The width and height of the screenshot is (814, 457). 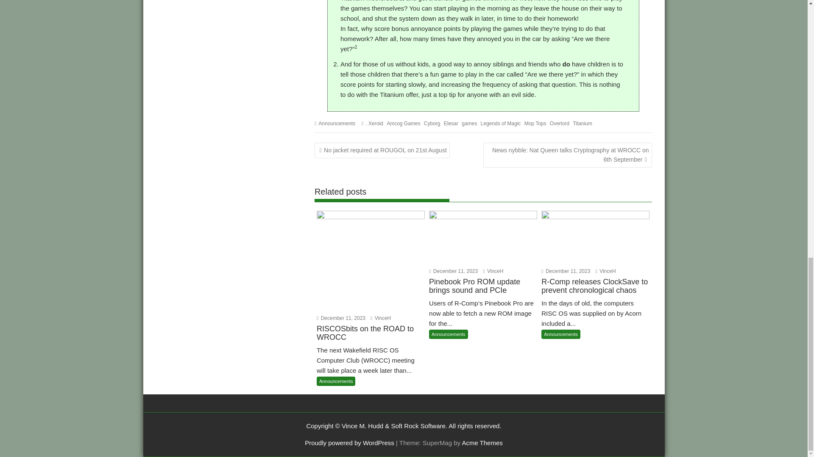 I want to click on VinceH, so click(x=605, y=271).